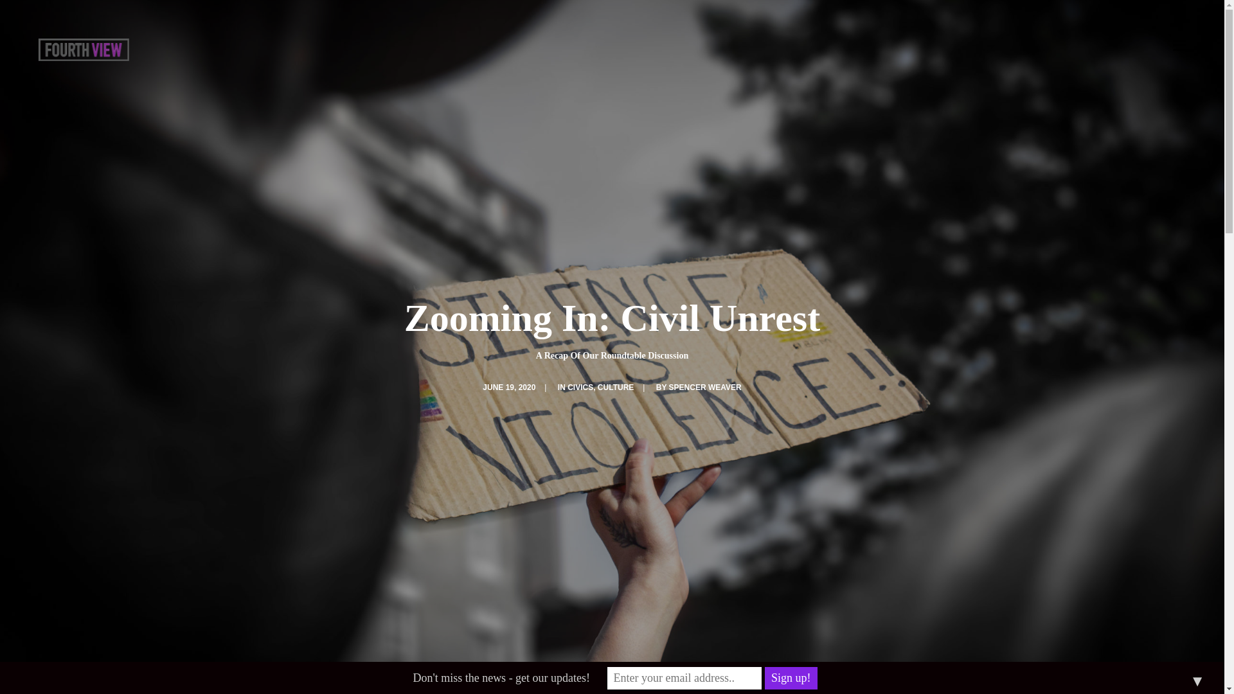 Image resolution: width=1234 pixels, height=694 pixels. Describe the element at coordinates (704, 387) in the screenshot. I see `SPENCER WEAVER` at that location.